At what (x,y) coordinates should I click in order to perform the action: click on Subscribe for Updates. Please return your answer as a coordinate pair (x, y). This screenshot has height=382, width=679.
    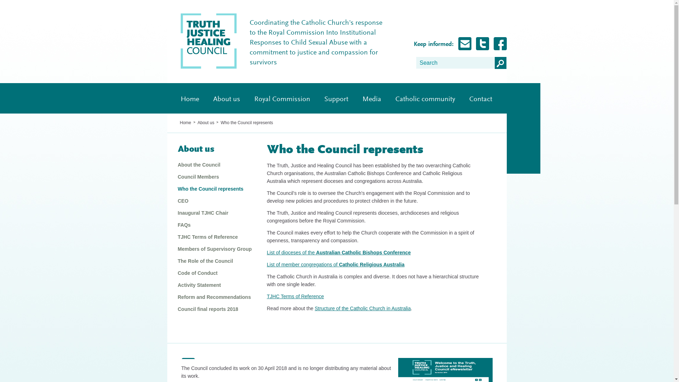
    Looking at the image, I should click on (465, 44).